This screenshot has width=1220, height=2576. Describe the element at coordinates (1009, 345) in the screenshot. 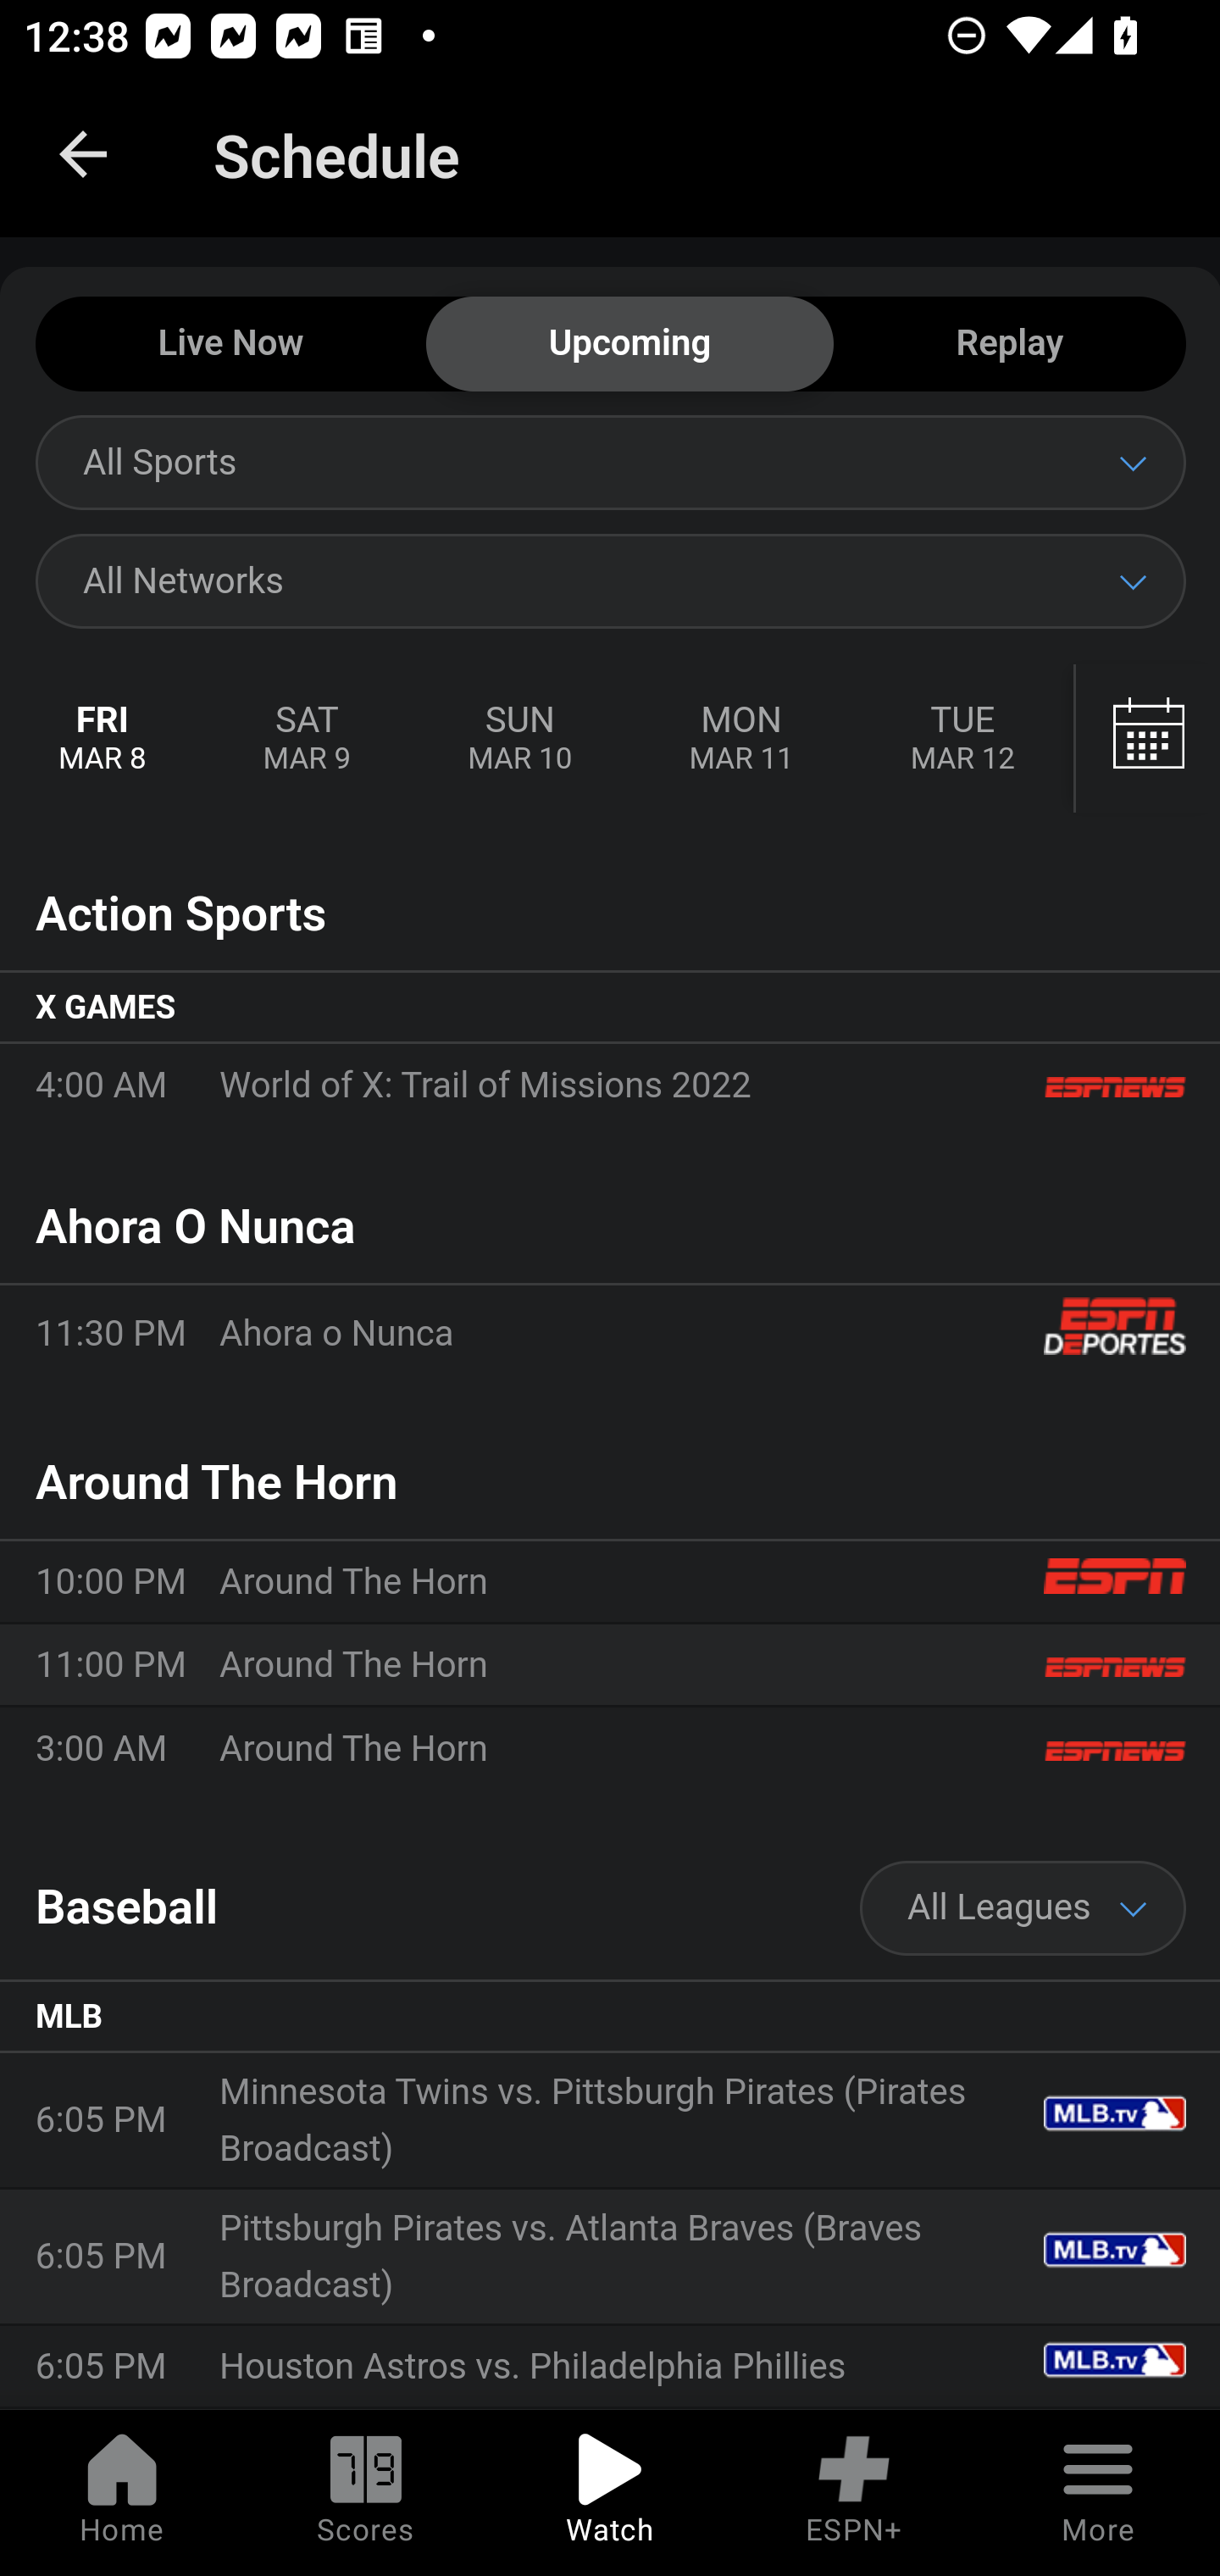

I see `Replay` at that location.